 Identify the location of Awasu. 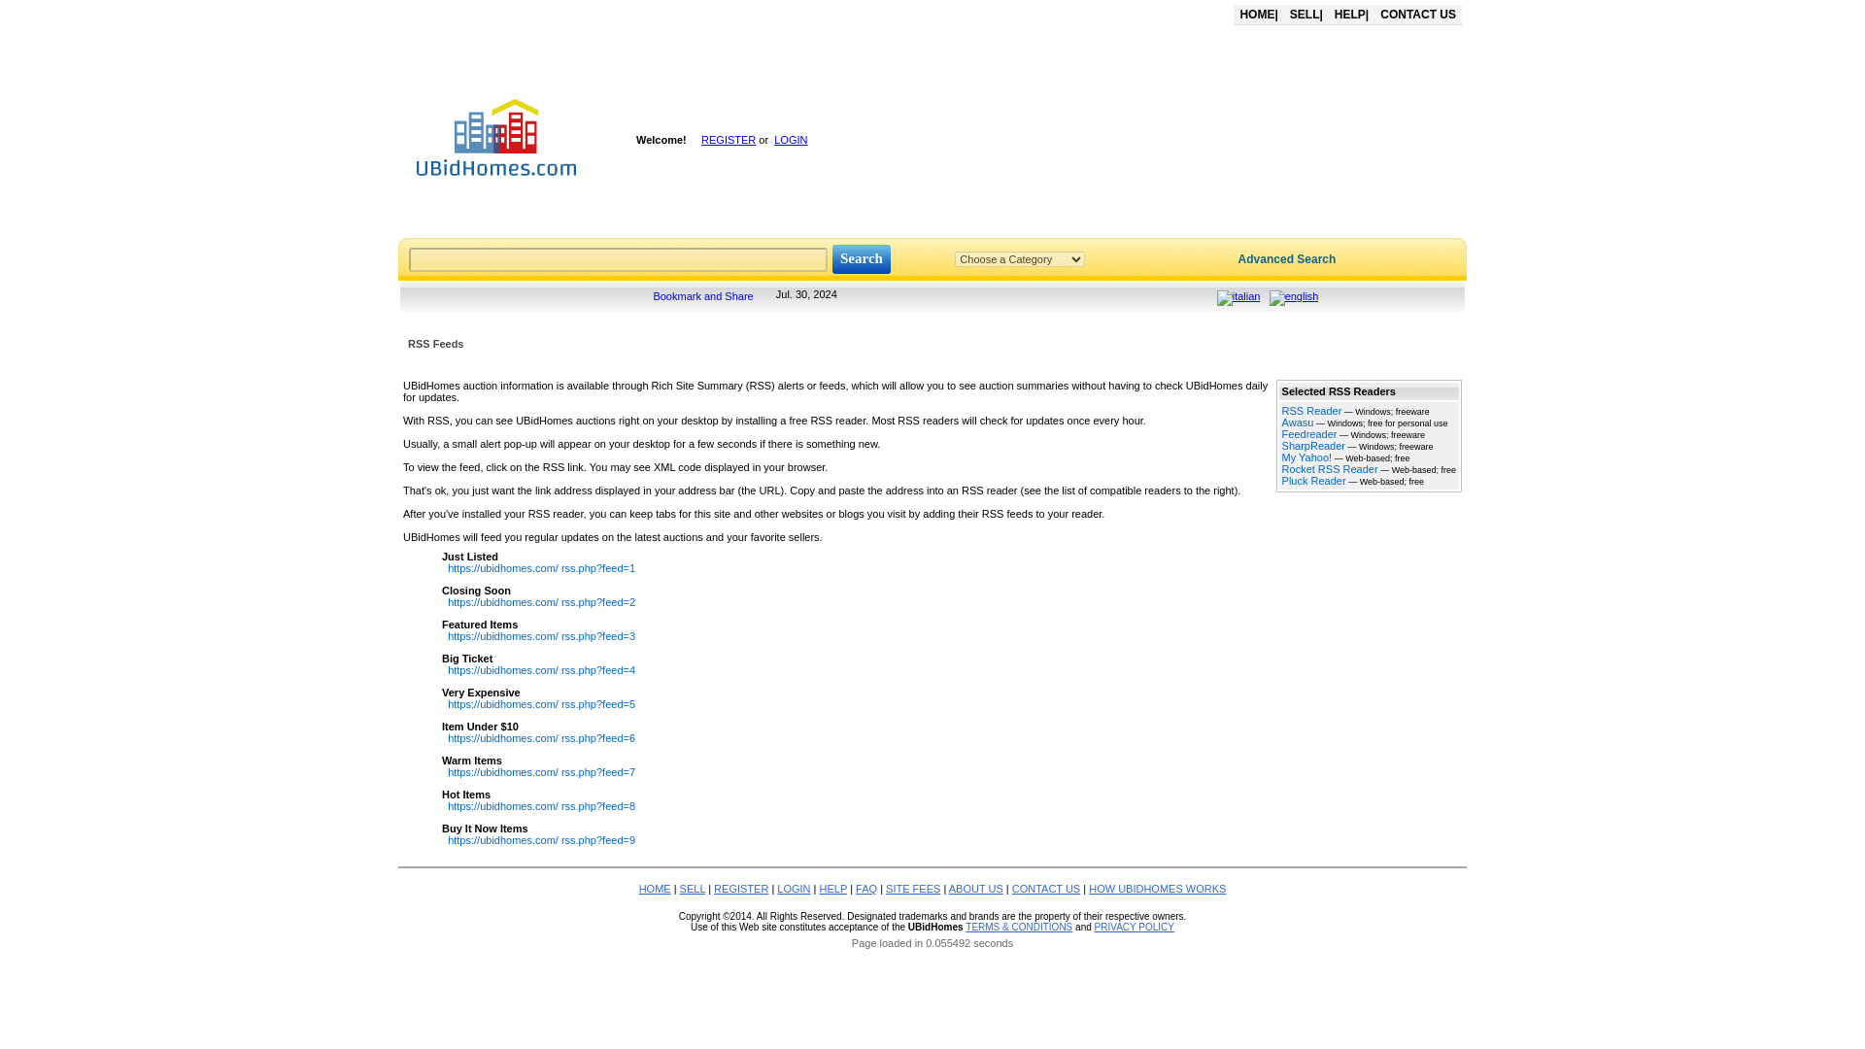
(1298, 422).